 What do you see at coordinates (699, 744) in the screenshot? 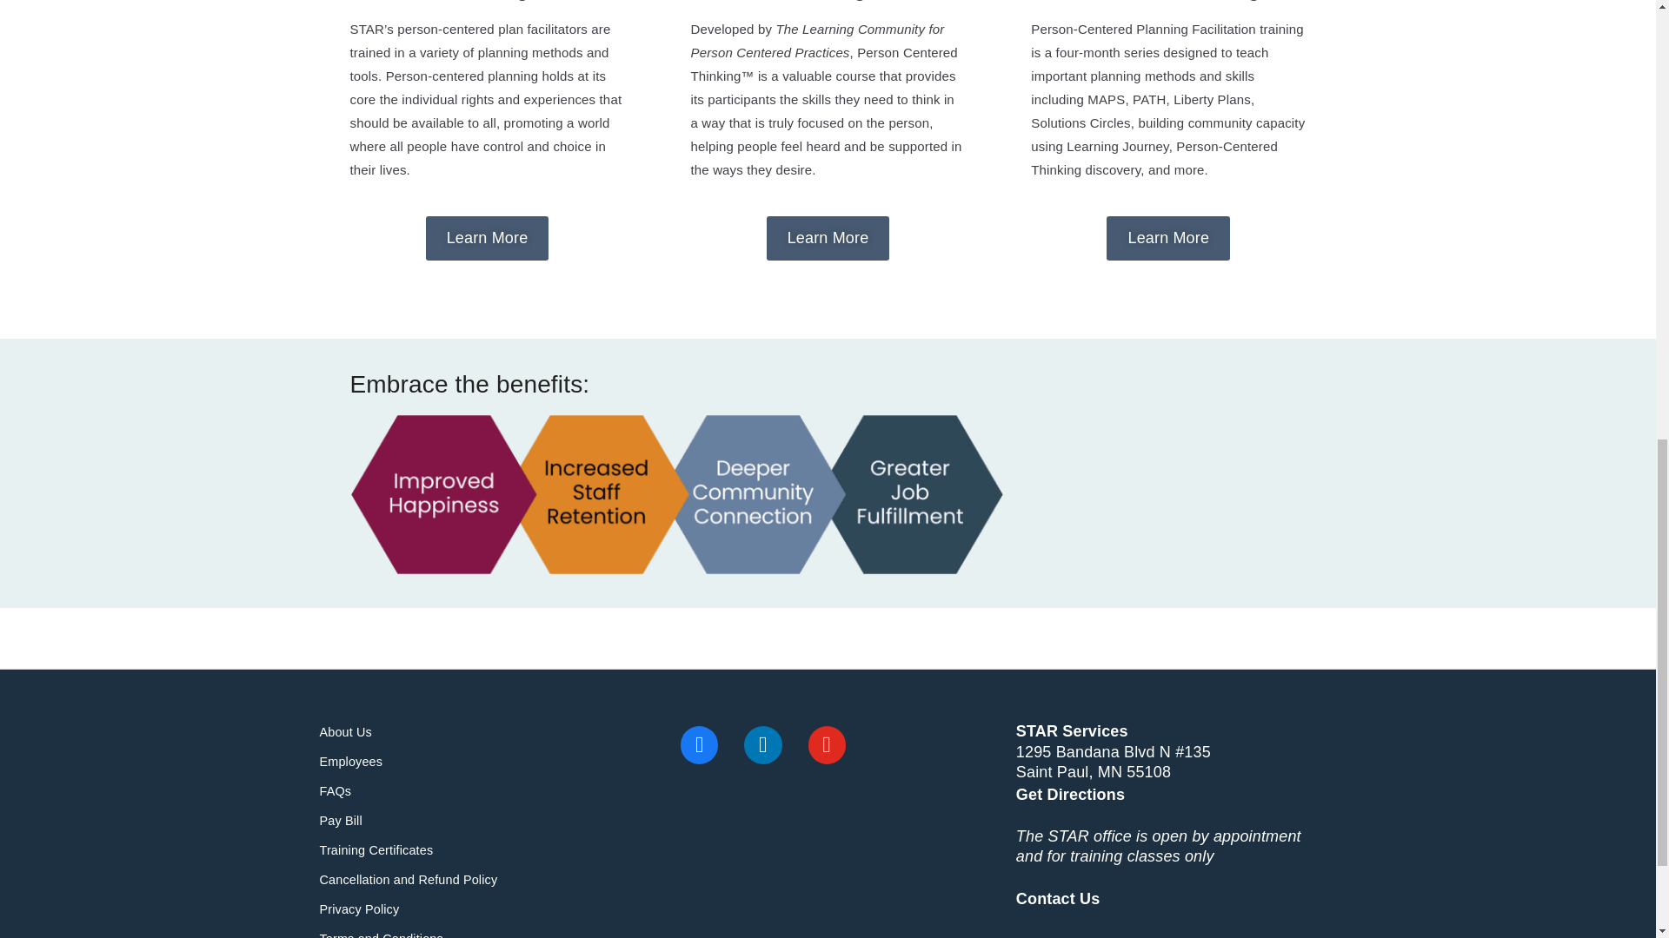
I see `Facebook` at bounding box center [699, 744].